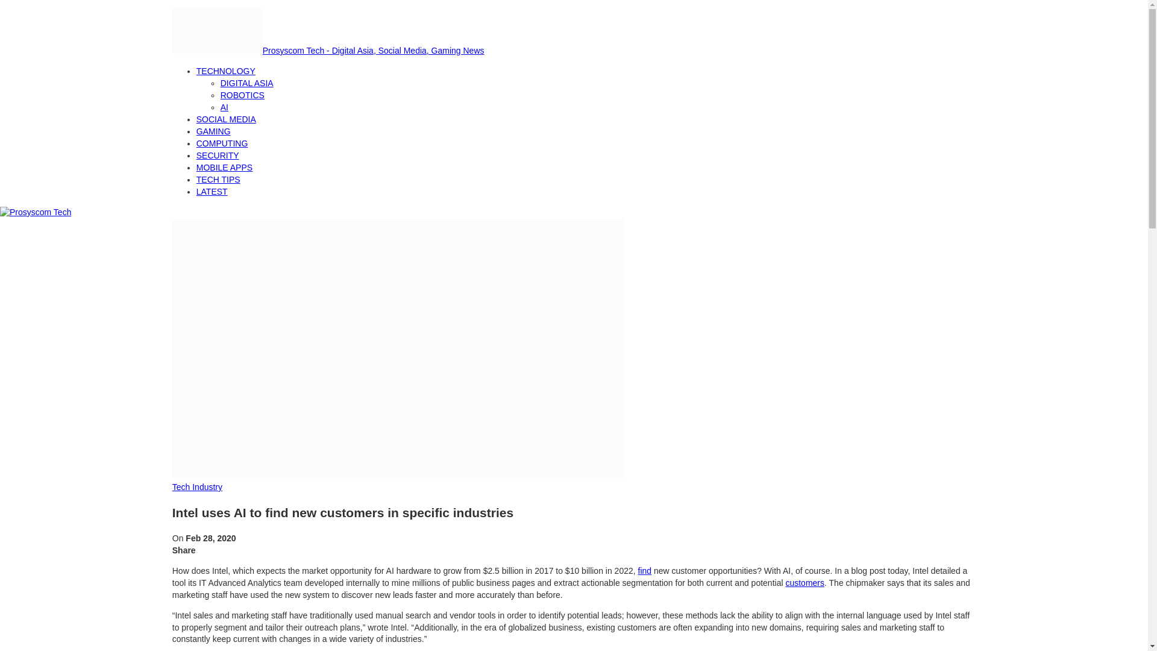 The height and width of the screenshot is (651, 1157). Describe the element at coordinates (213, 131) in the screenshot. I see `GAMING` at that location.